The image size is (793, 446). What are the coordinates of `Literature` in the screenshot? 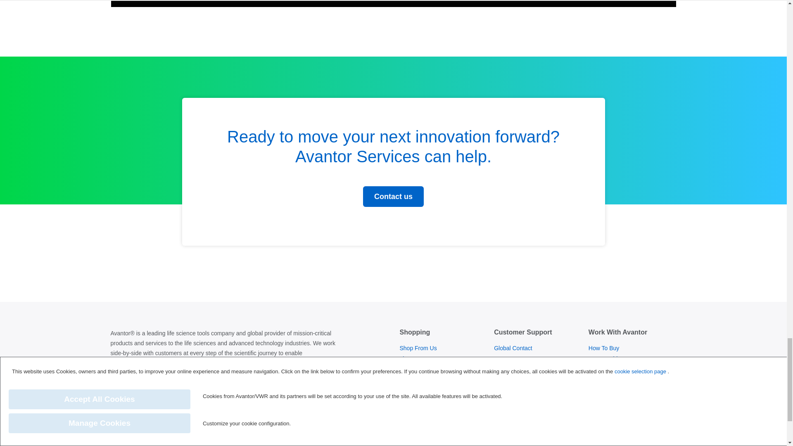 It's located at (411, 359).